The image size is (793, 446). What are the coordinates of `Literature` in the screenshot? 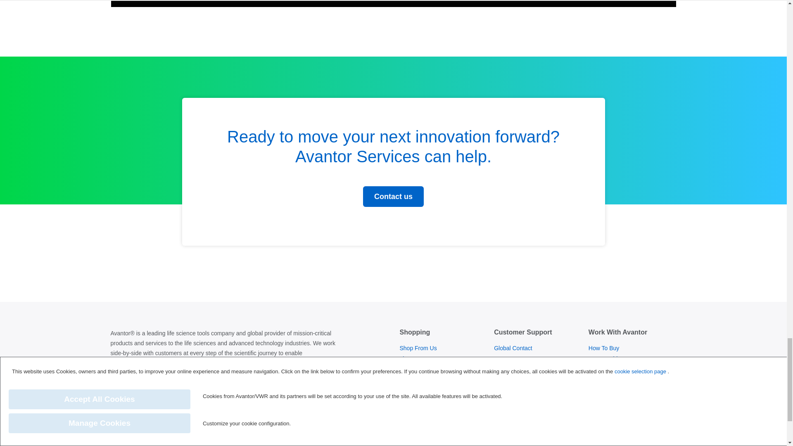 It's located at (411, 359).